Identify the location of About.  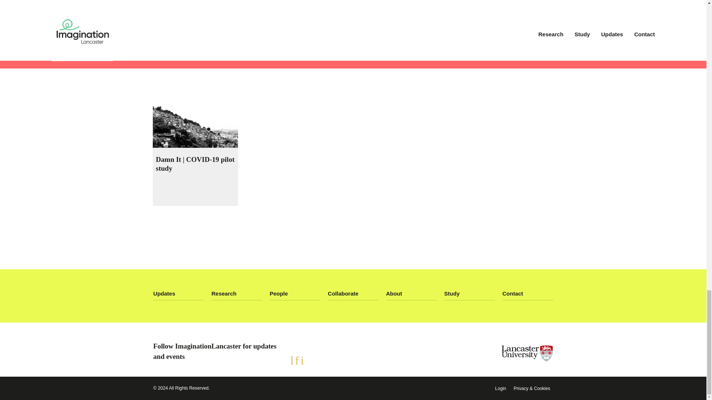
(411, 294).